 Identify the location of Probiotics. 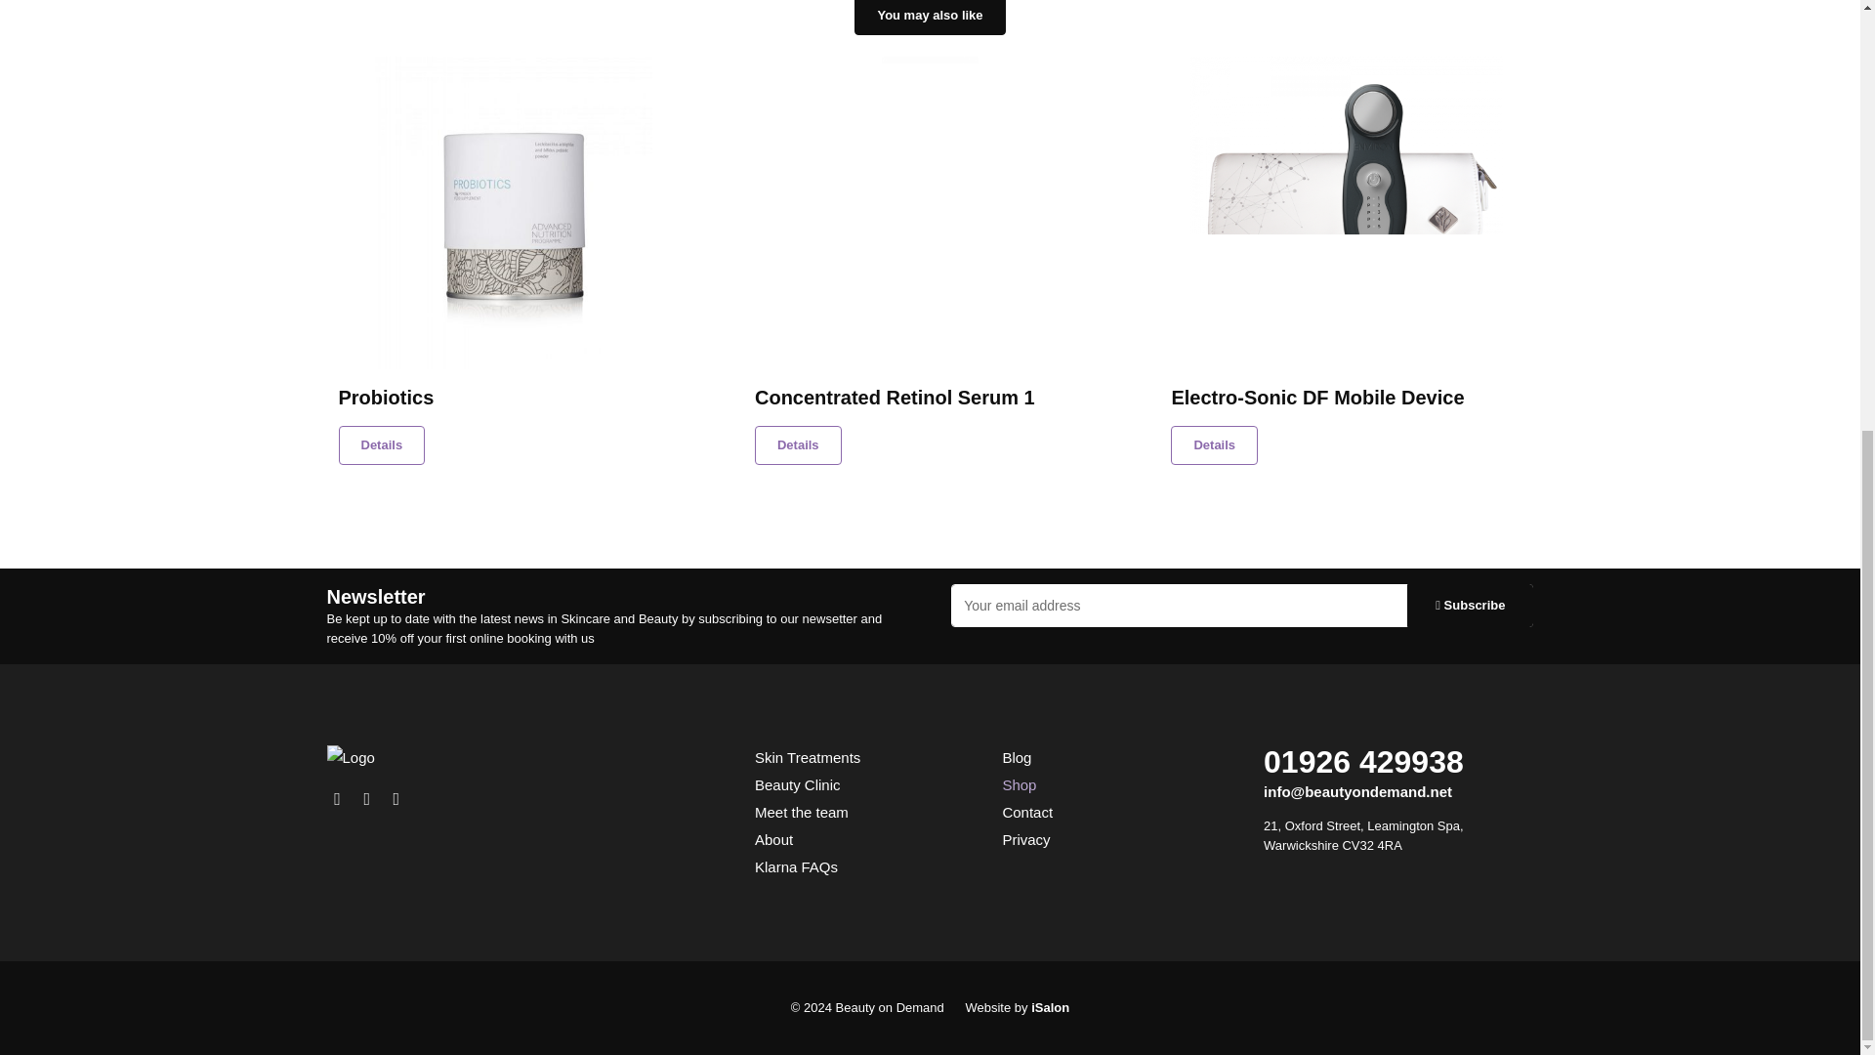
(381, 445).